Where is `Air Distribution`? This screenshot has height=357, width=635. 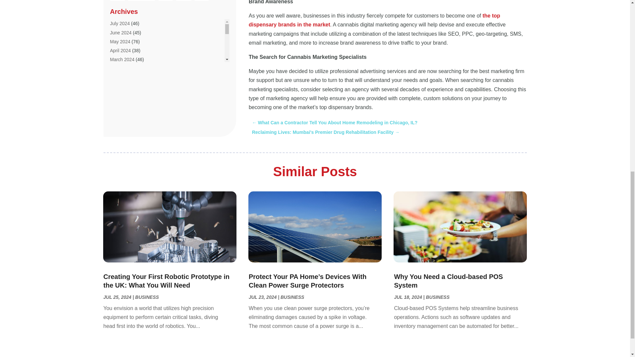 Air Distribution is located at coordinates (125, 70).